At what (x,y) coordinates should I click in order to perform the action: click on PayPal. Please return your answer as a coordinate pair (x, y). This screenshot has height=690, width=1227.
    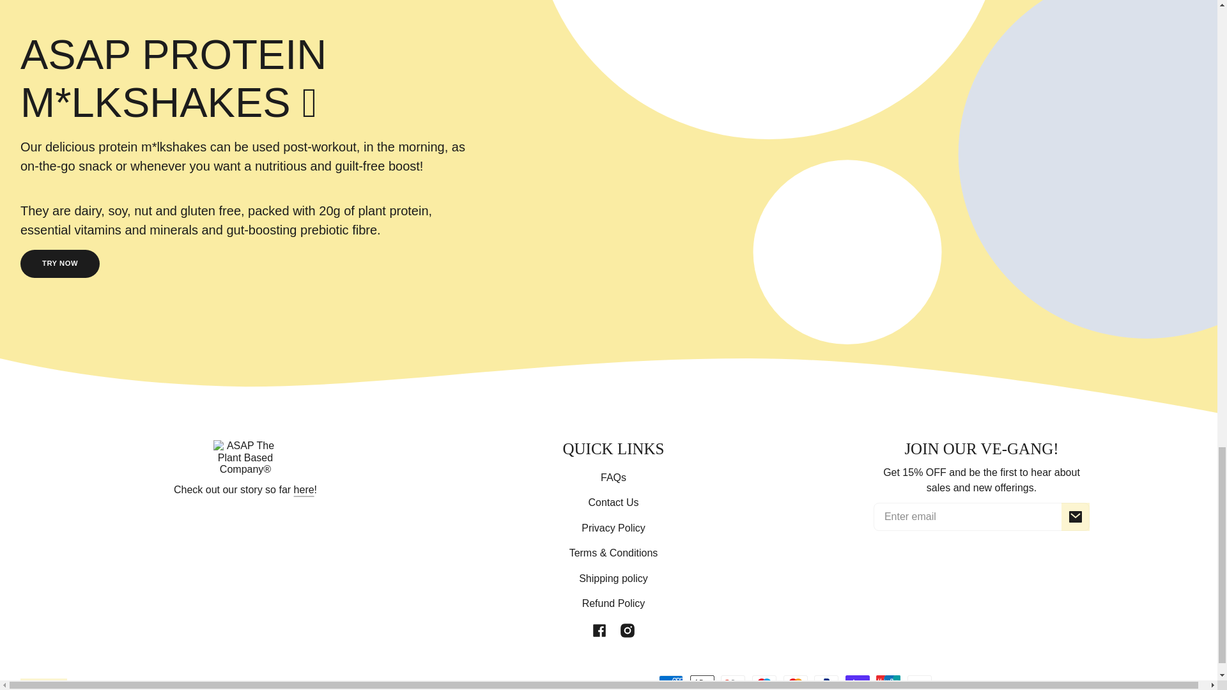
    Looking at the image, I should click on (826, 682).